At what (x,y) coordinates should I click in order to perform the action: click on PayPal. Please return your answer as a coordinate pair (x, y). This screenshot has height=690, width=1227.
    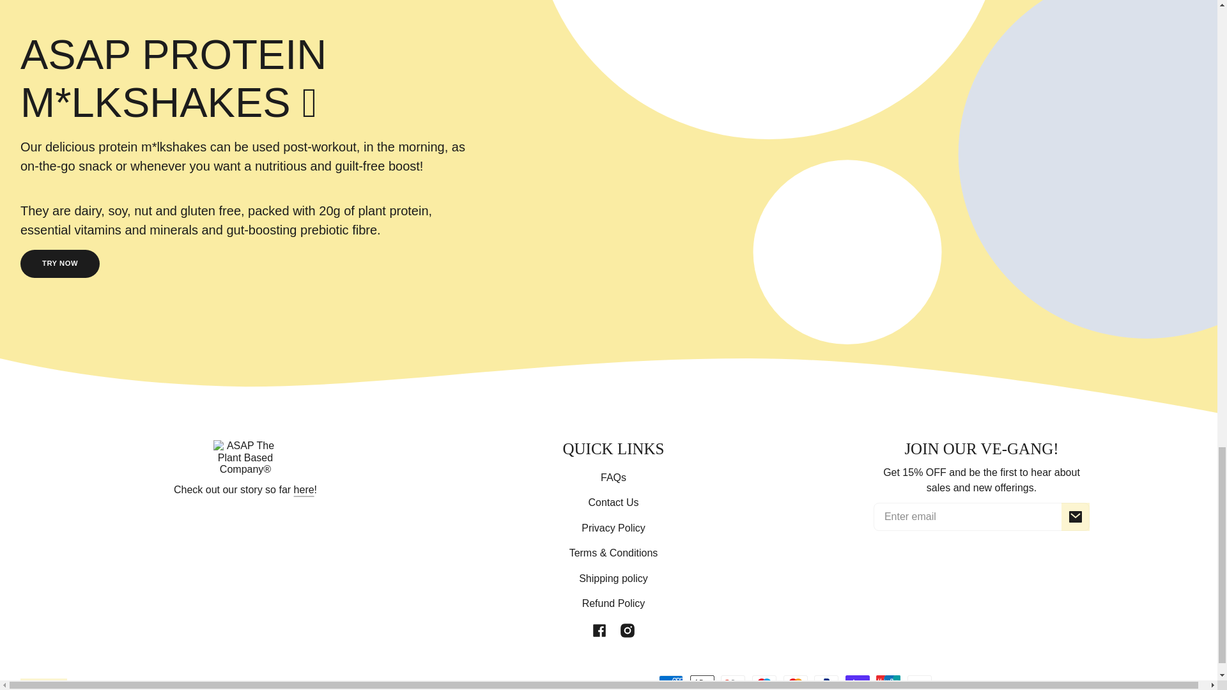
    Looking at the image, I should click on (826, 682).